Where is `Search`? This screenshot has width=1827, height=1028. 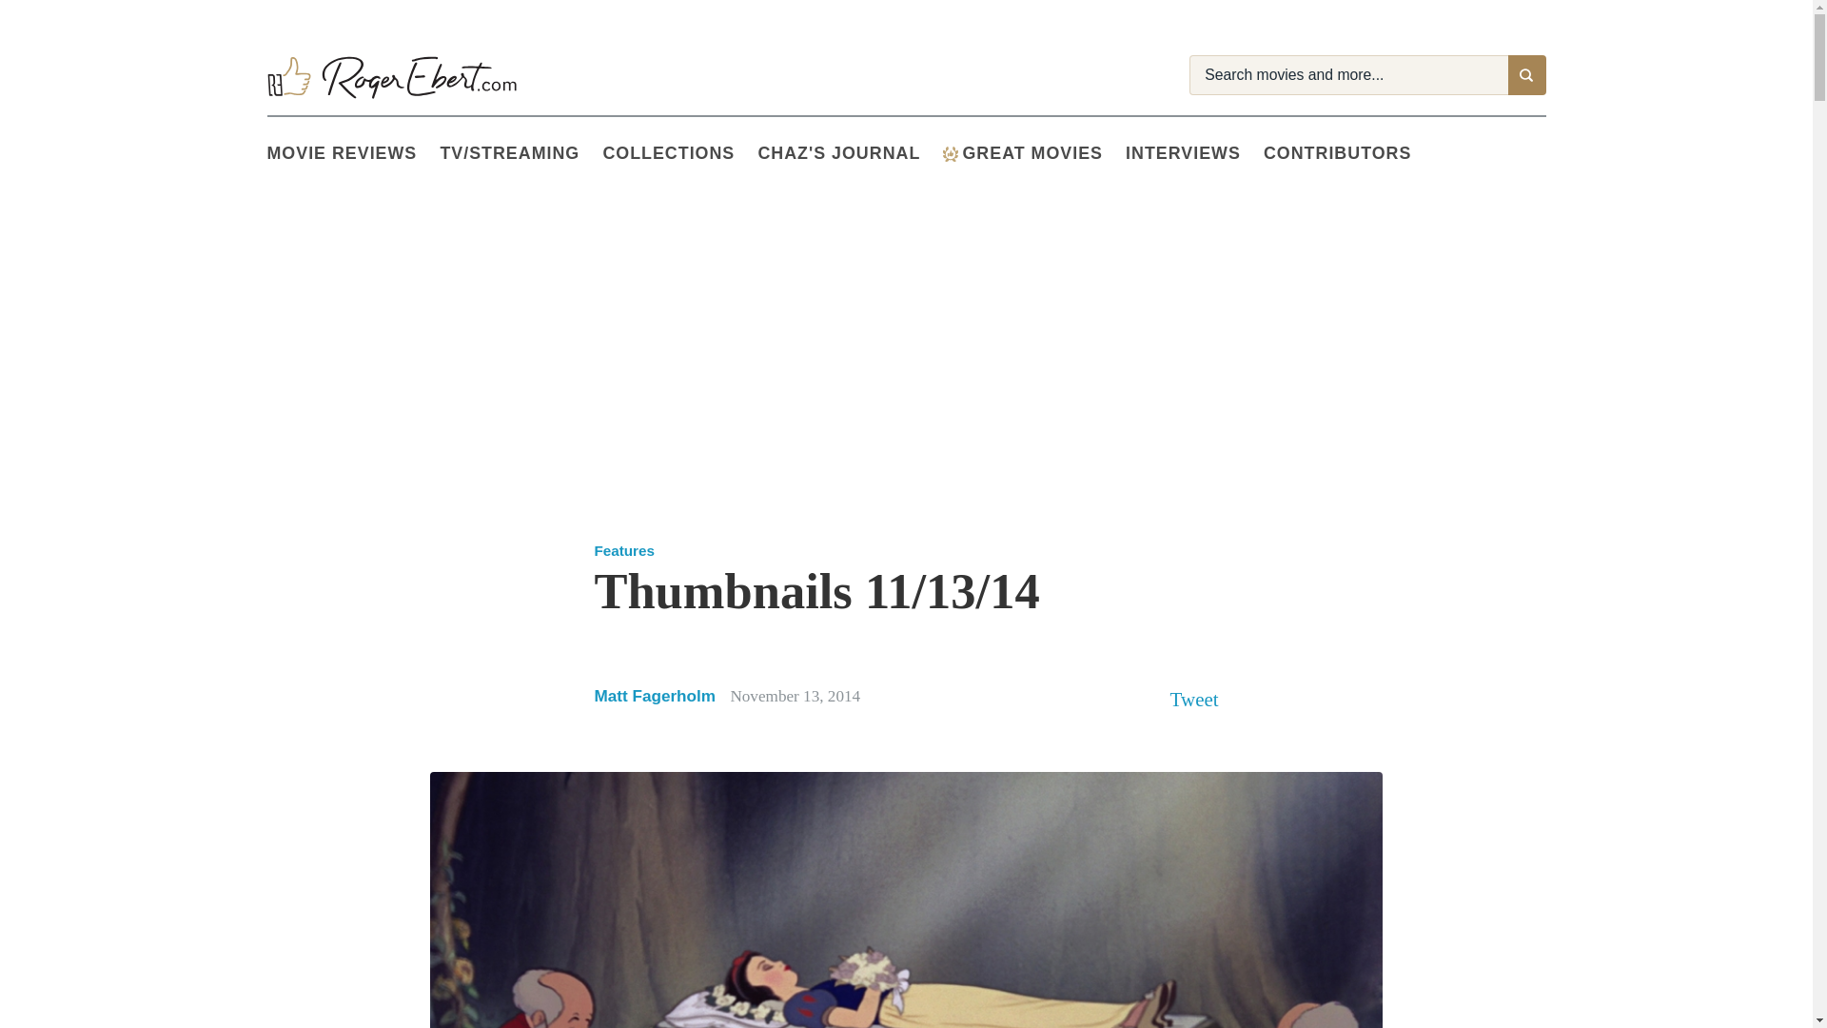 Search is located at coordinates (1526, 75).